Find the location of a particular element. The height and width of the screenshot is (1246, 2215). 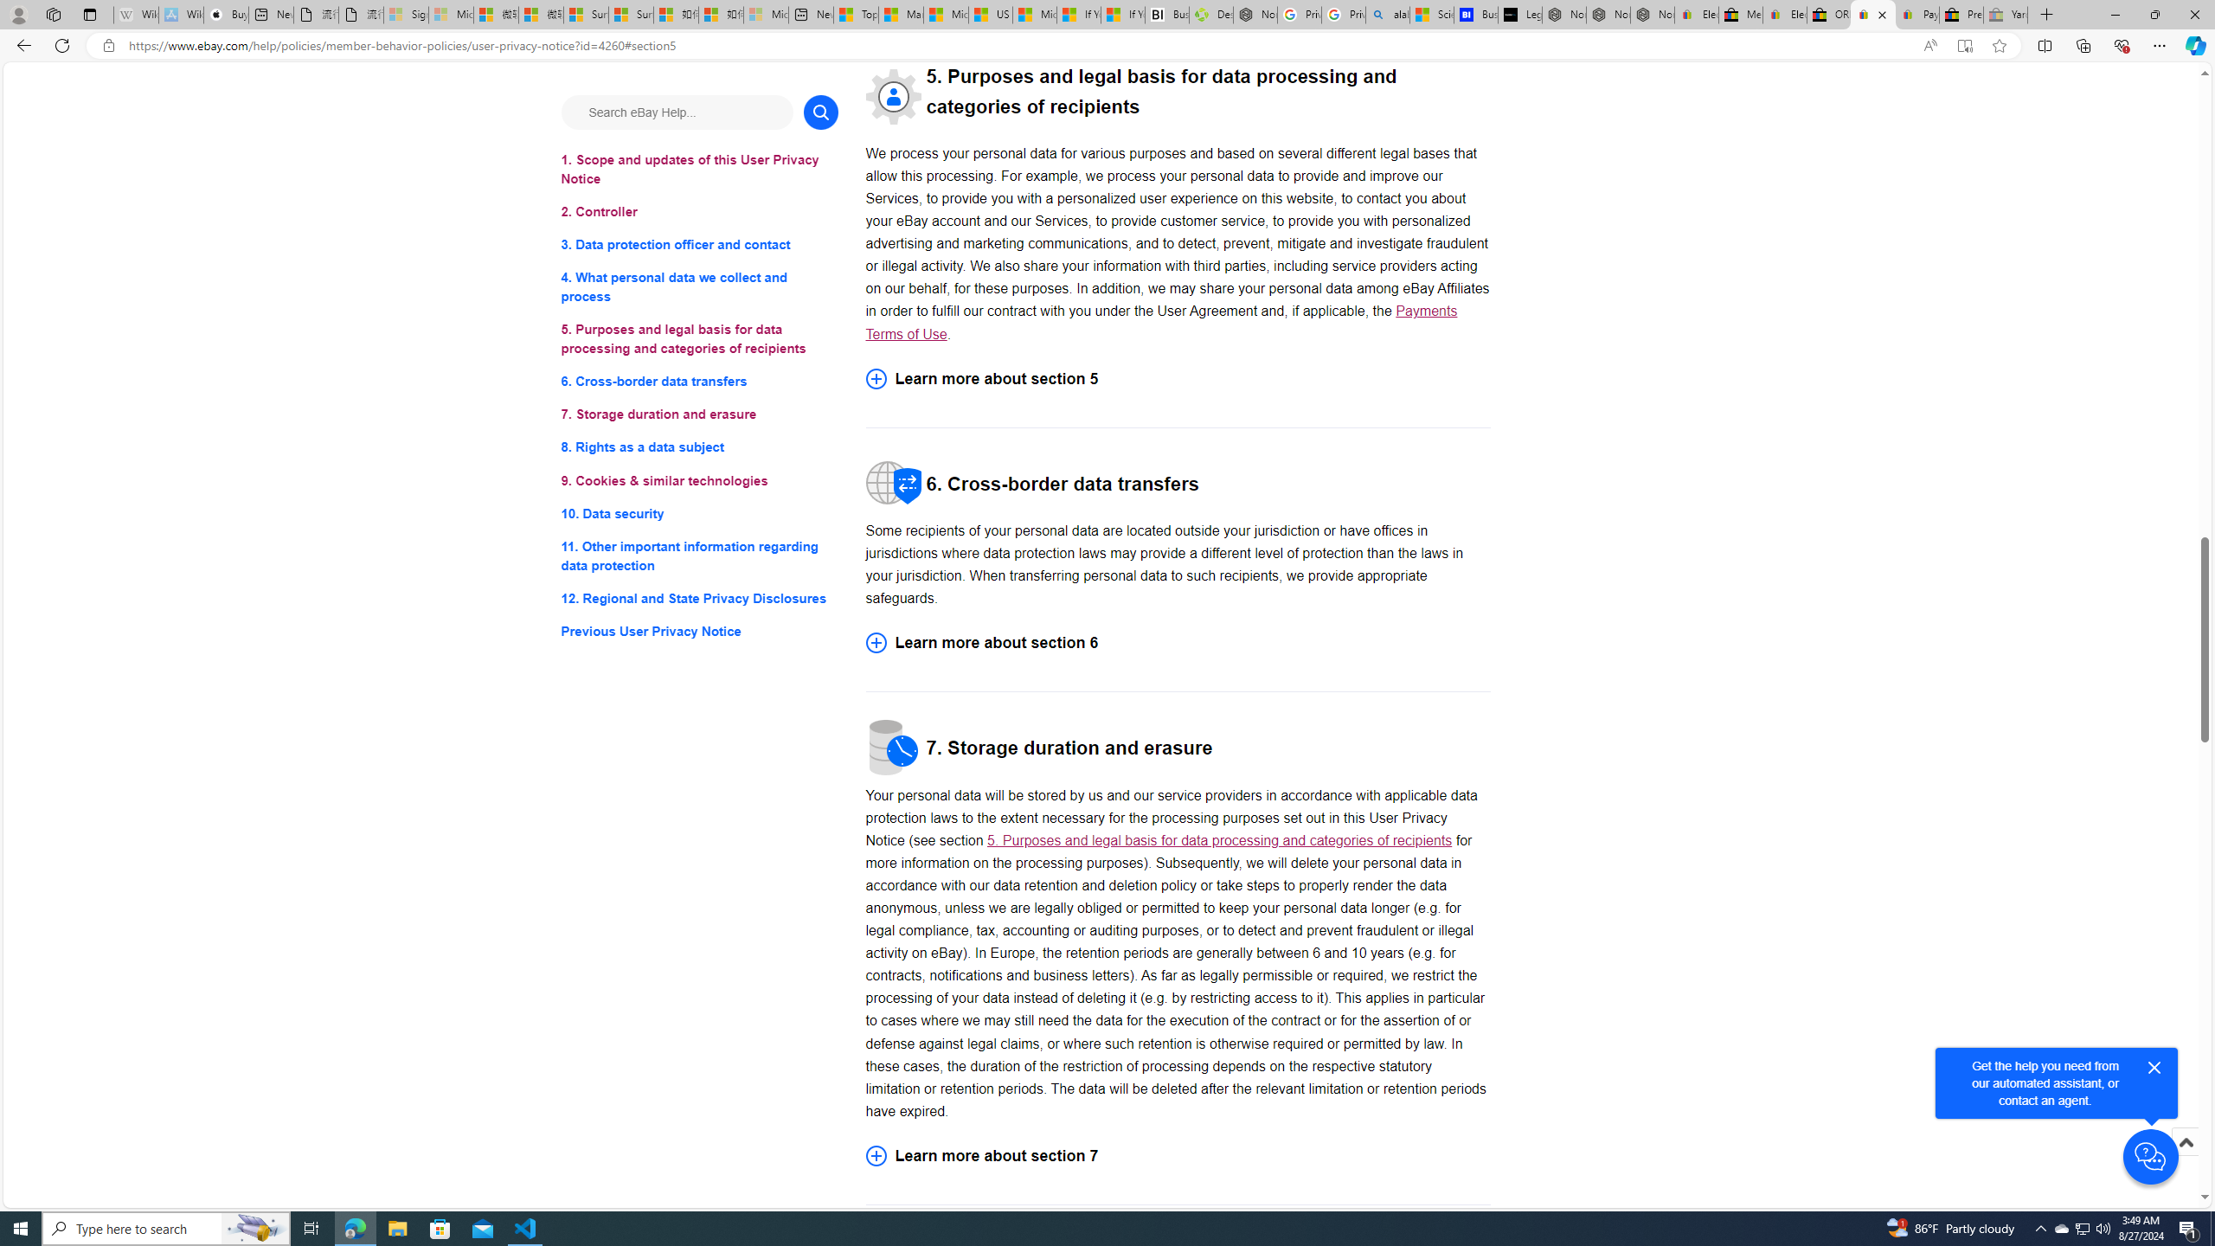

3. Data protection officer and contact is located at coordinates (699, 246).